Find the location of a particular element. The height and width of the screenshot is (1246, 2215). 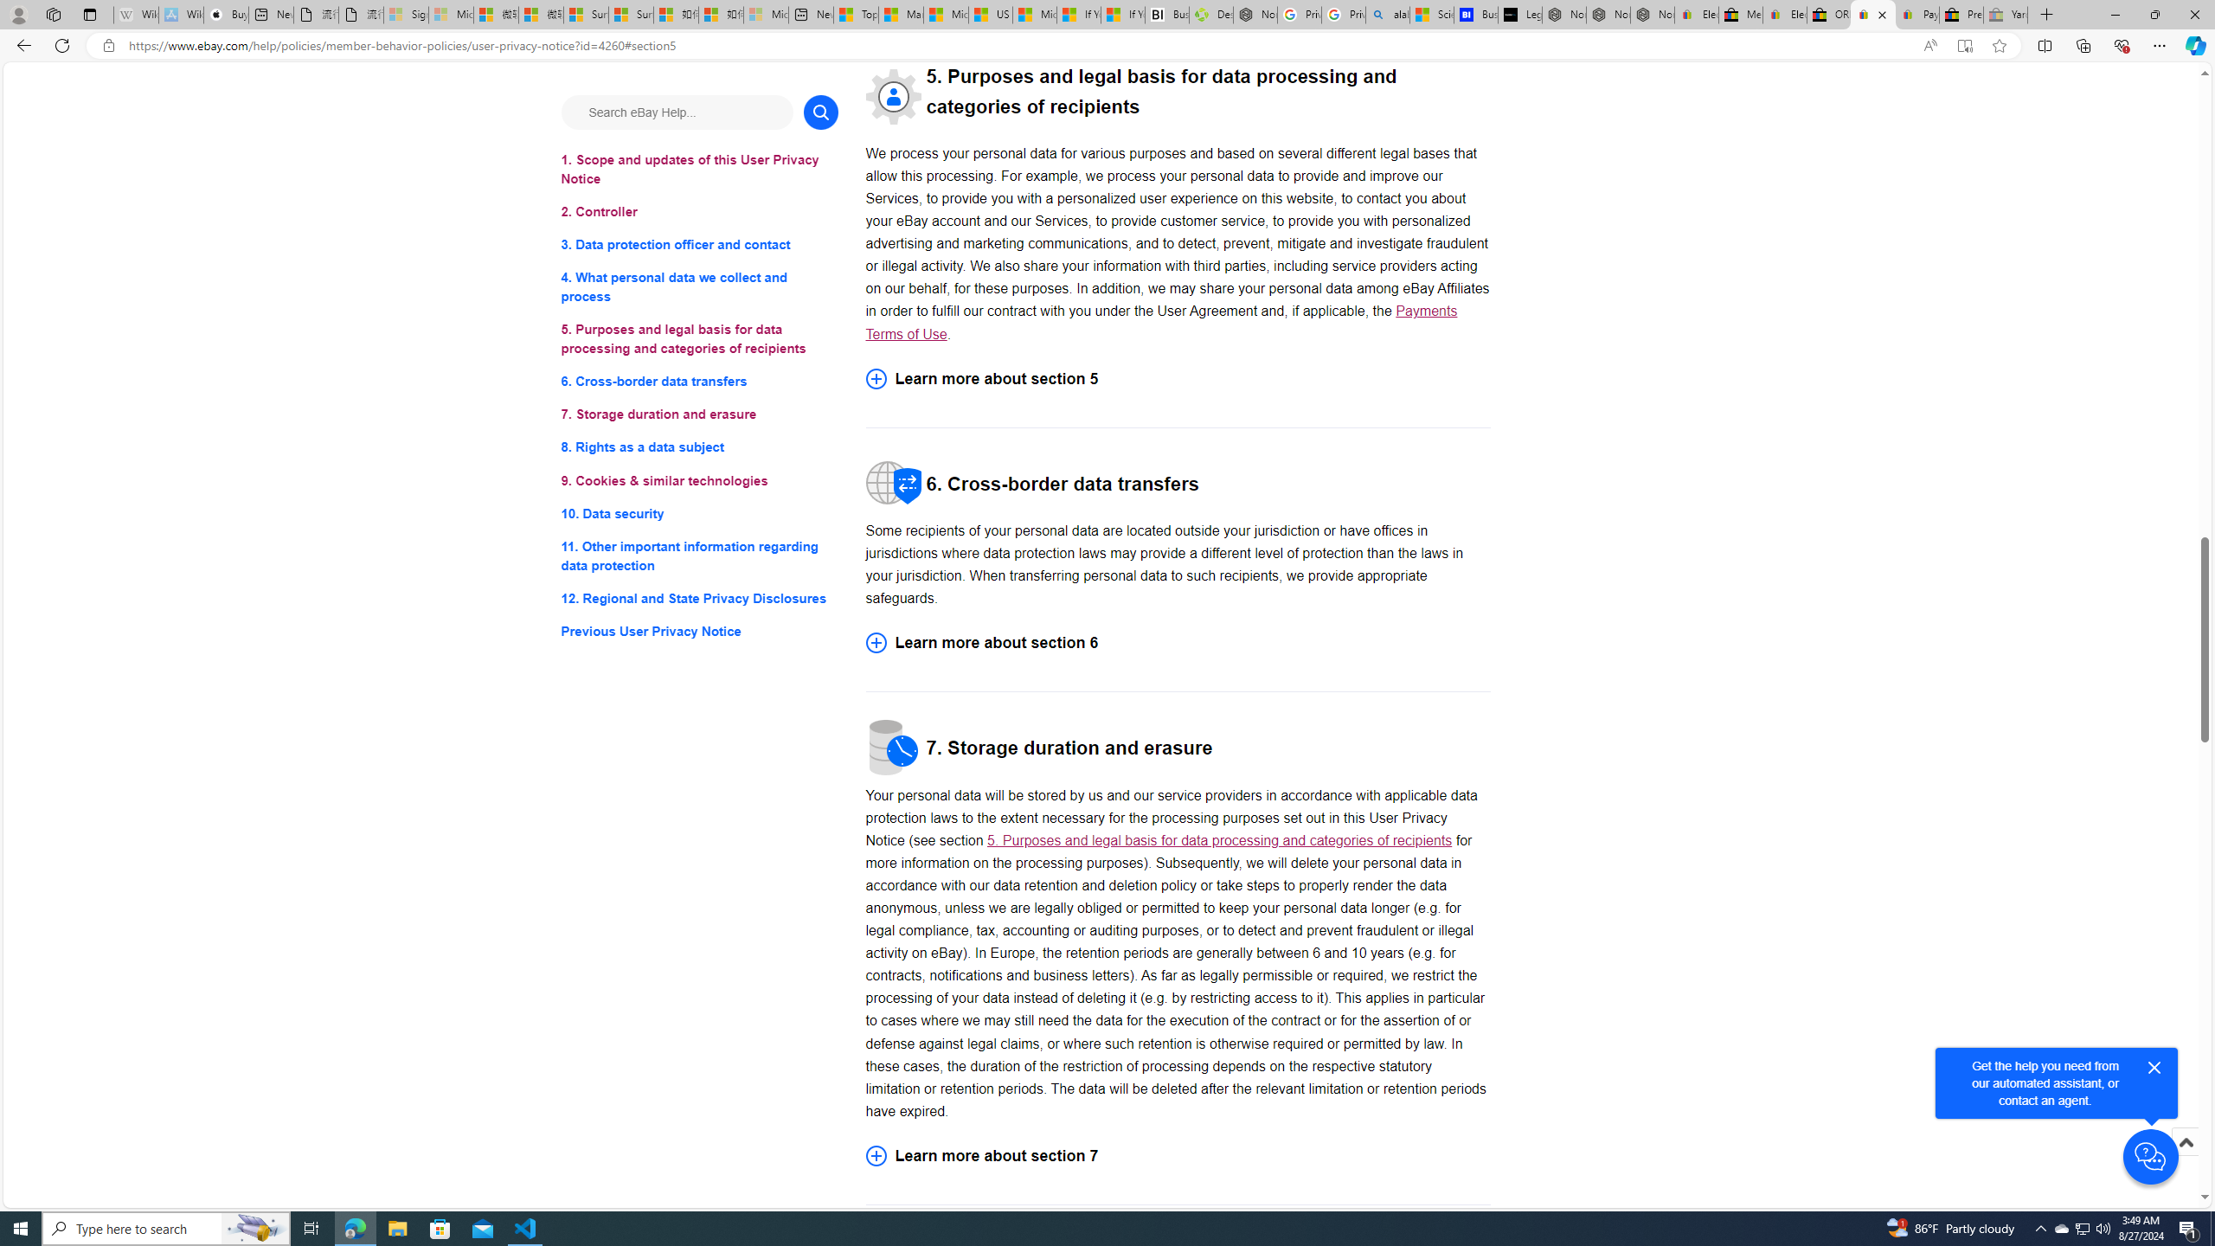

3. Data protection officer and contact is located at coordinates (699, 246).